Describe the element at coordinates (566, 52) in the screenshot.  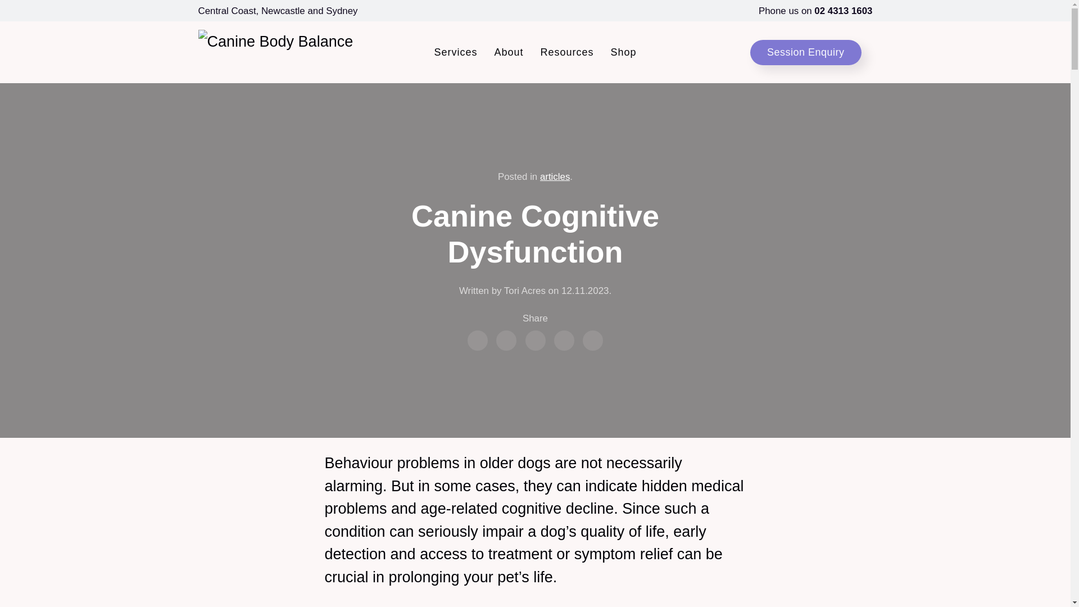
I see `Resources` at that location.